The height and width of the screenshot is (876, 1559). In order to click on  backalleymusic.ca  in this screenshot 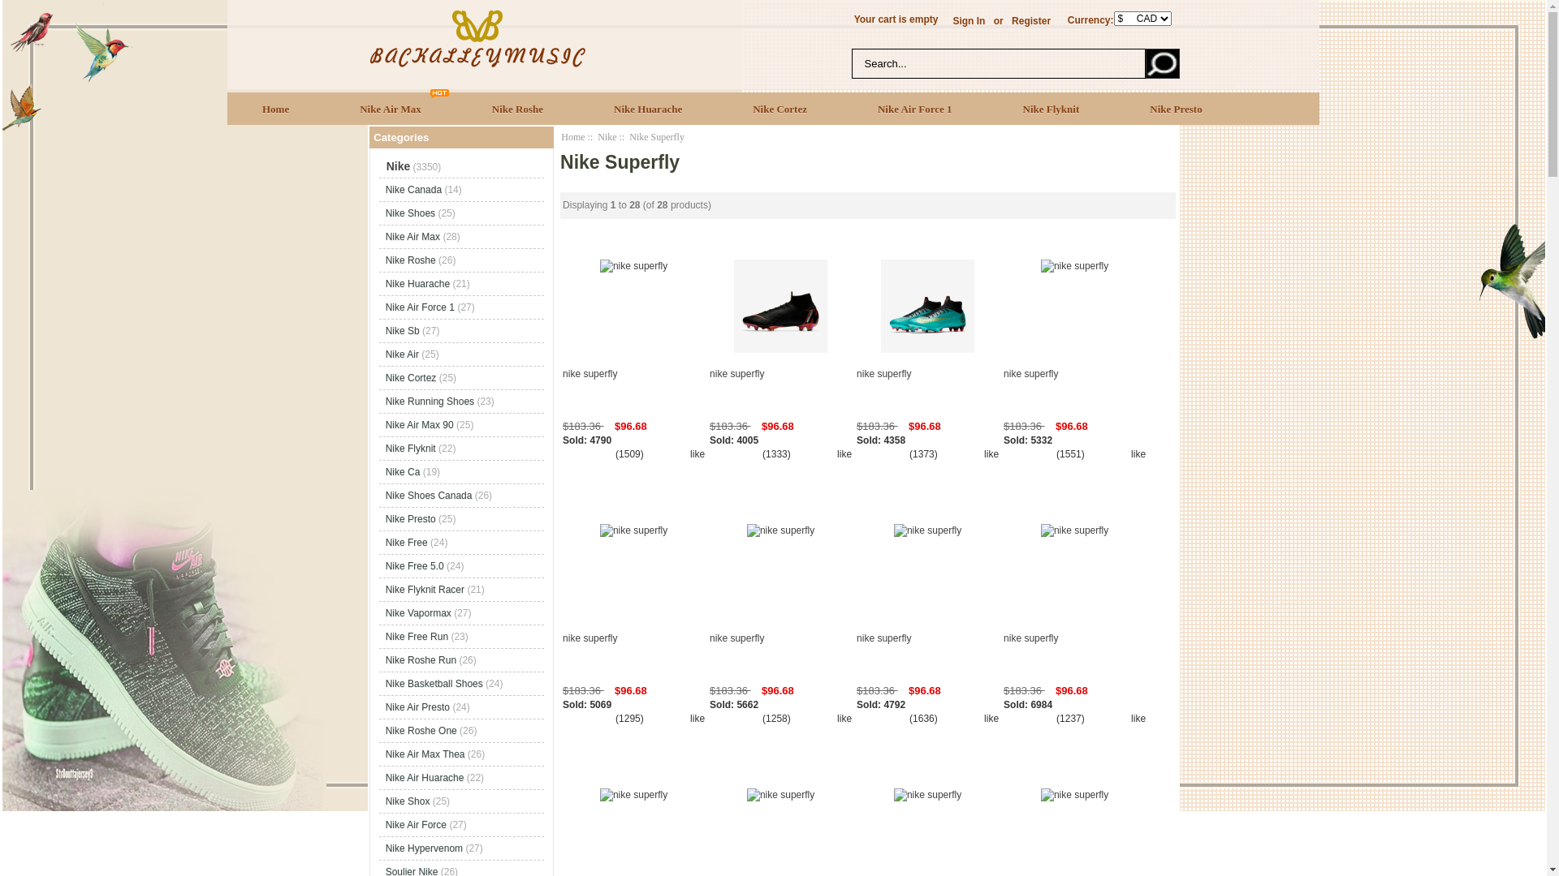, I will do `click(477, 38)`.